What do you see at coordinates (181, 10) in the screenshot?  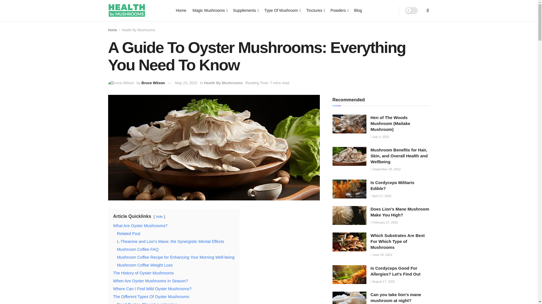 I see `Home` at bounding box center [181, 10].